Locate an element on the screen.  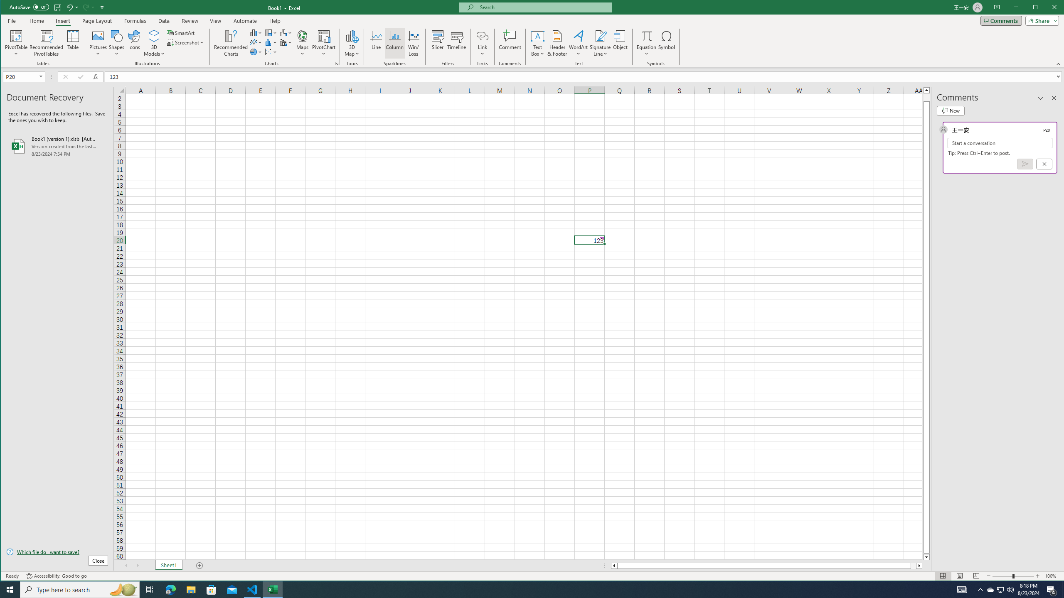
Start a conversation is located at coordinates (1000, 143).